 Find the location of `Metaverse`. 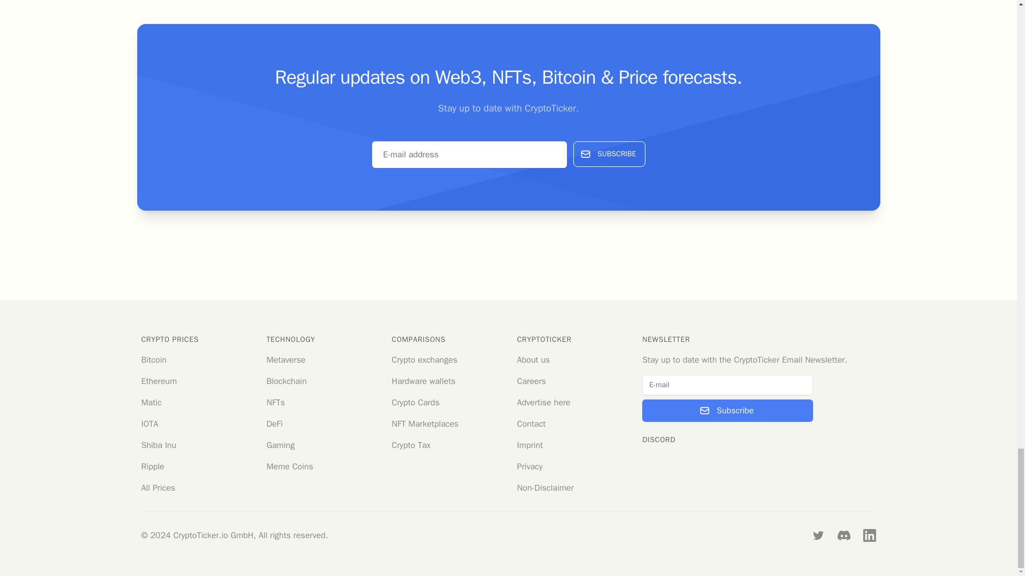

Metaverse is located at coordinates (286, 359).